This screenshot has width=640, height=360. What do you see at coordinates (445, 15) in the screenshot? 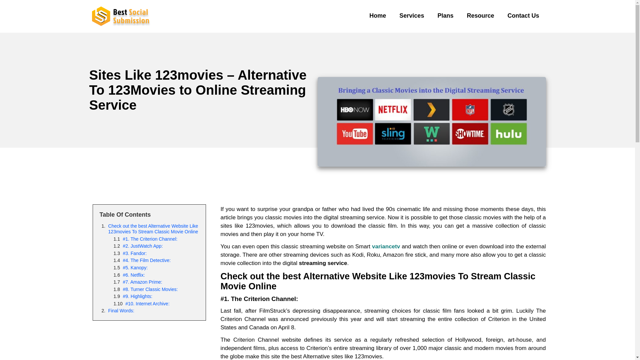
I see `Plans` at bounding box center [445, 15].